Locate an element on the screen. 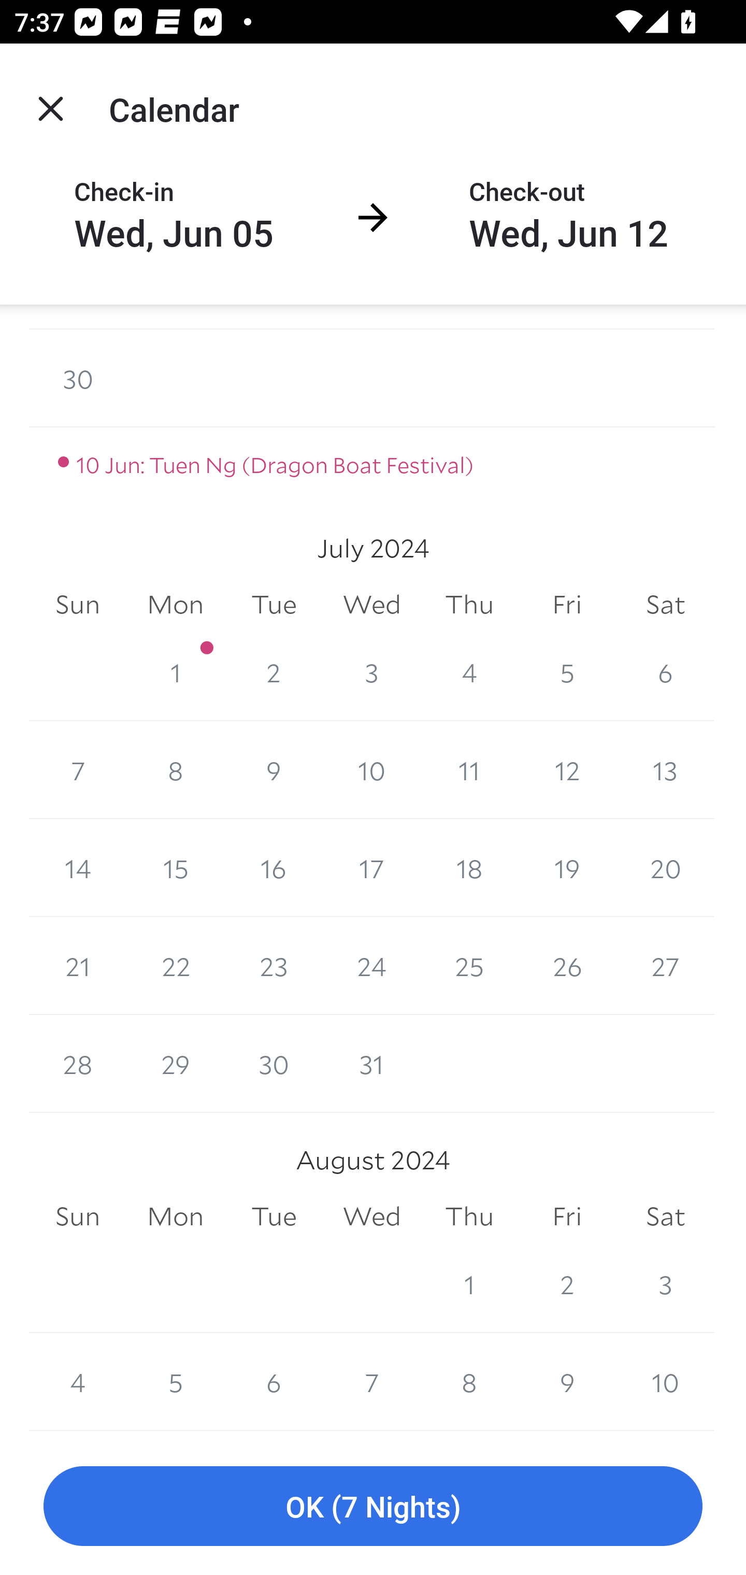 The height and width of the screenshot is (1575, 746). 17 17 July 2024 is located at coordinates (372, 867).